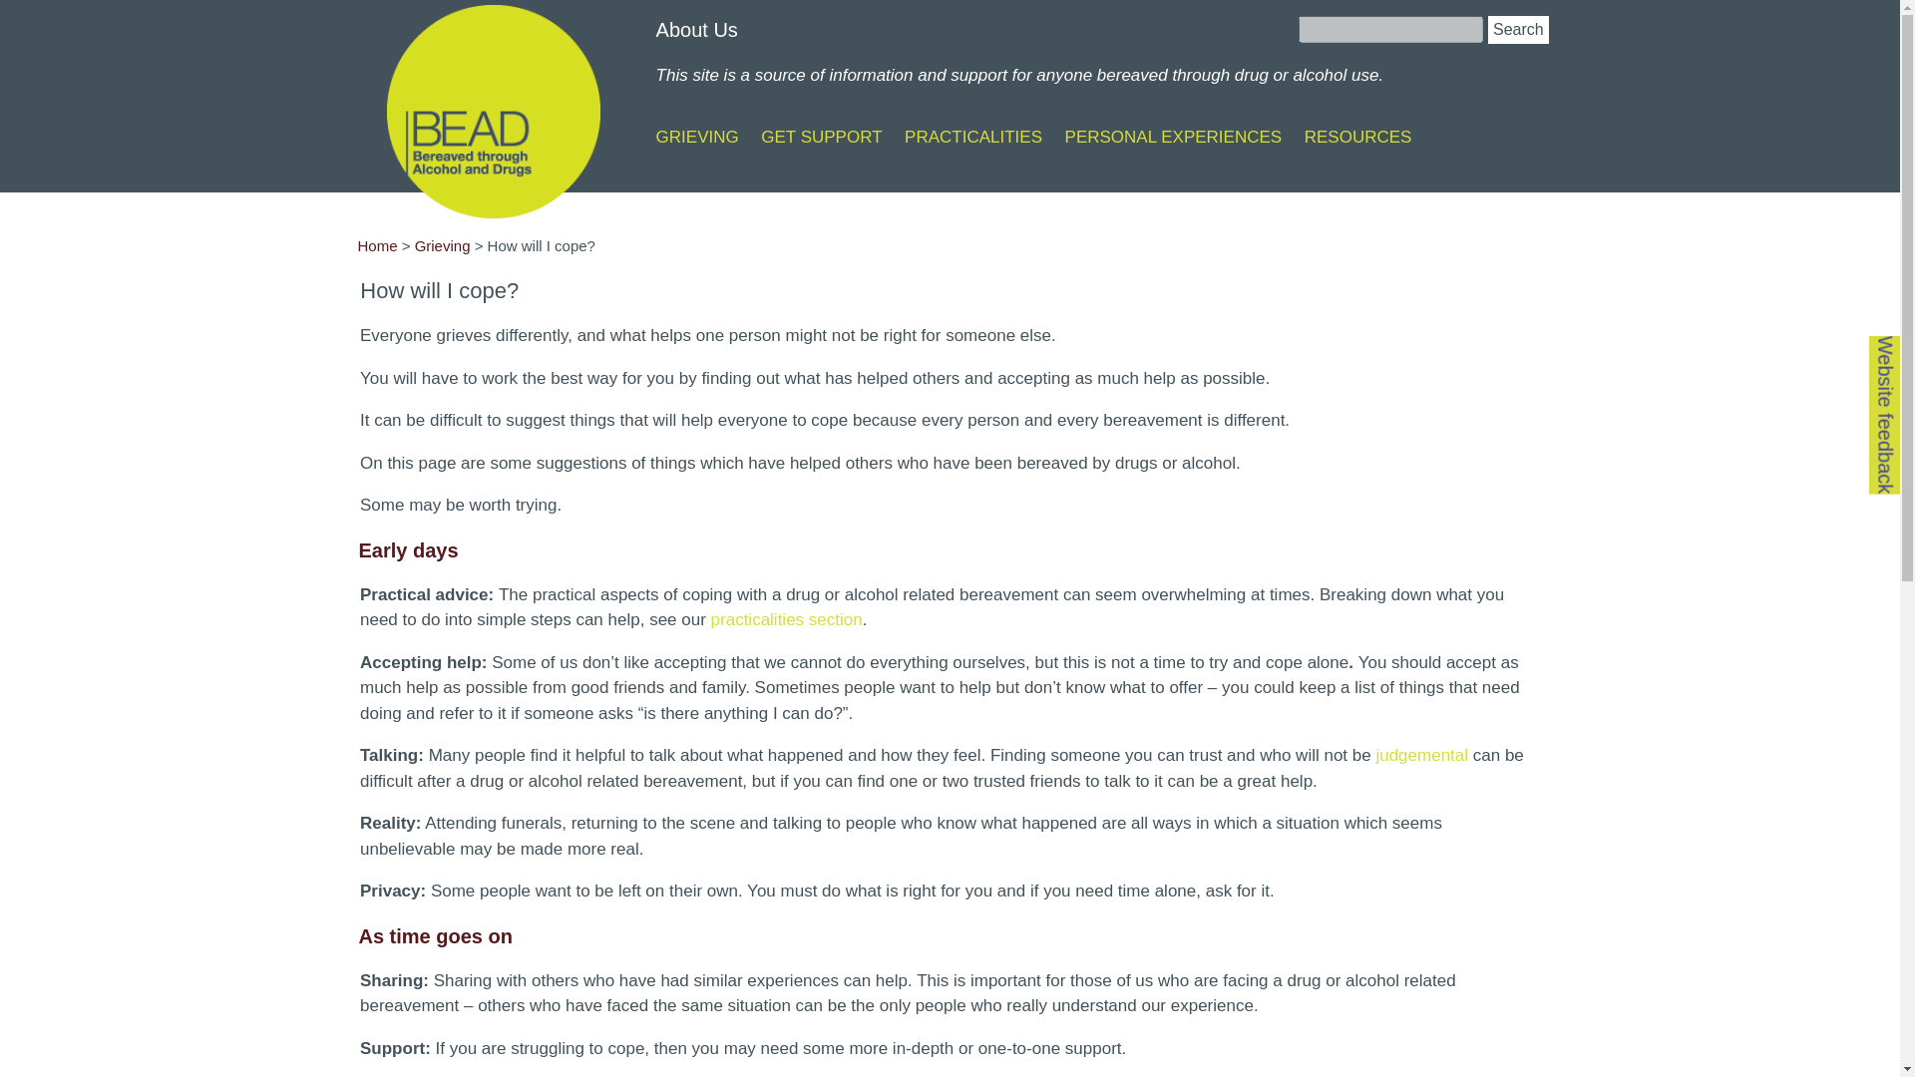 The height and width of the screenshot is (1077, 1915). What do you see at coordinates (1390, 30) in the screenshot?
I see `Enter the terms you wish to search for.` at bounding box center [1390, 30].